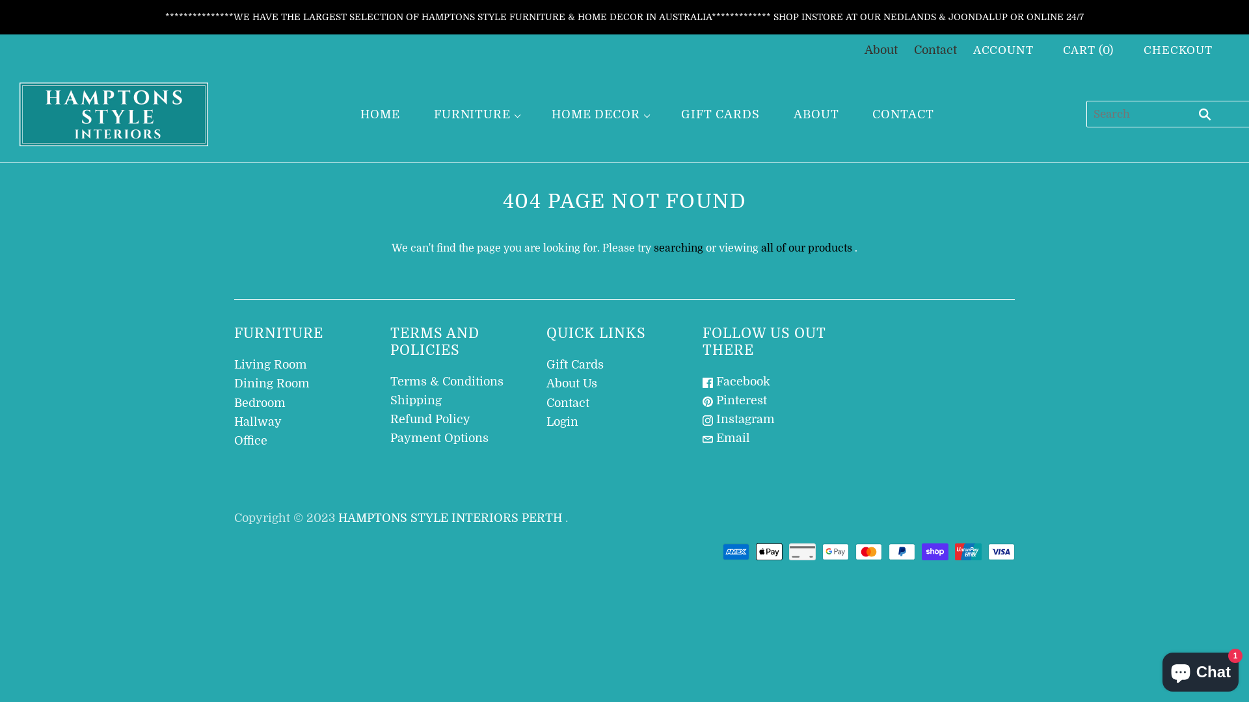 The height and width of the screenshot is (702, 1249). Describe the element at coordinates (726, 438) in the screenshot. I see `Email` at that location.